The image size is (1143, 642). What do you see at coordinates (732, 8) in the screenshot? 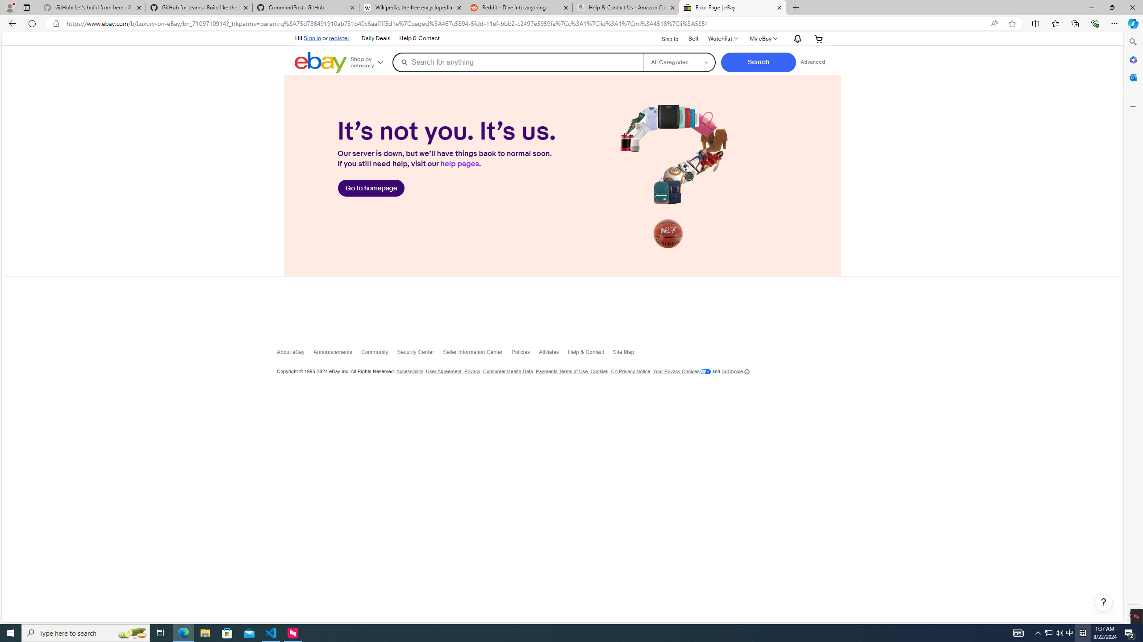
I see `Error Page | eBay` at bounding box center [732, 8].